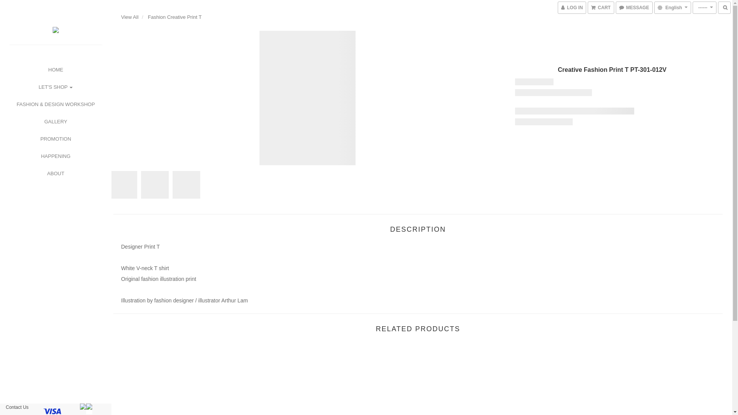 This screenshot has height=415, width=738. Describe the element at coordinates (572, 8) in the screenshot. I see `LOG IN` at that location.